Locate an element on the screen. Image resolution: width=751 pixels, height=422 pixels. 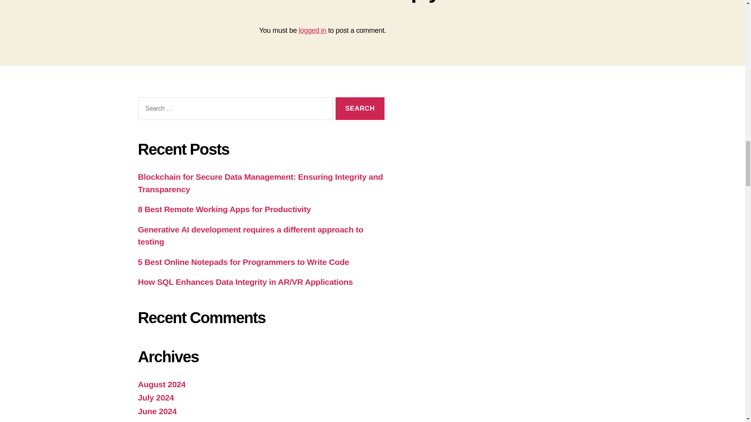
July 2024 is located at coordinates (155, 397).